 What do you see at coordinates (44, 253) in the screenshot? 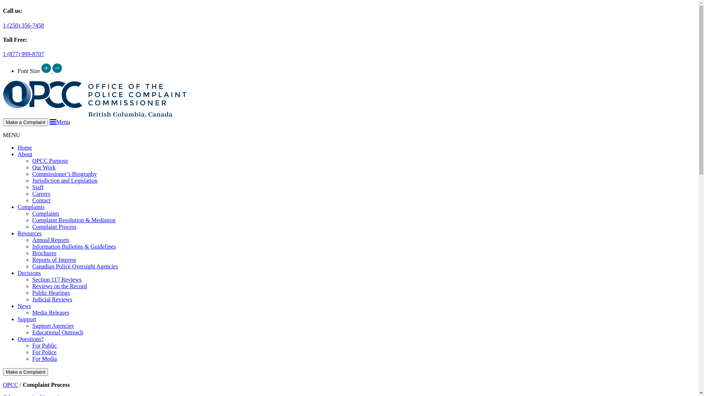
I see `Brochures` at bounding box center [44, 253].